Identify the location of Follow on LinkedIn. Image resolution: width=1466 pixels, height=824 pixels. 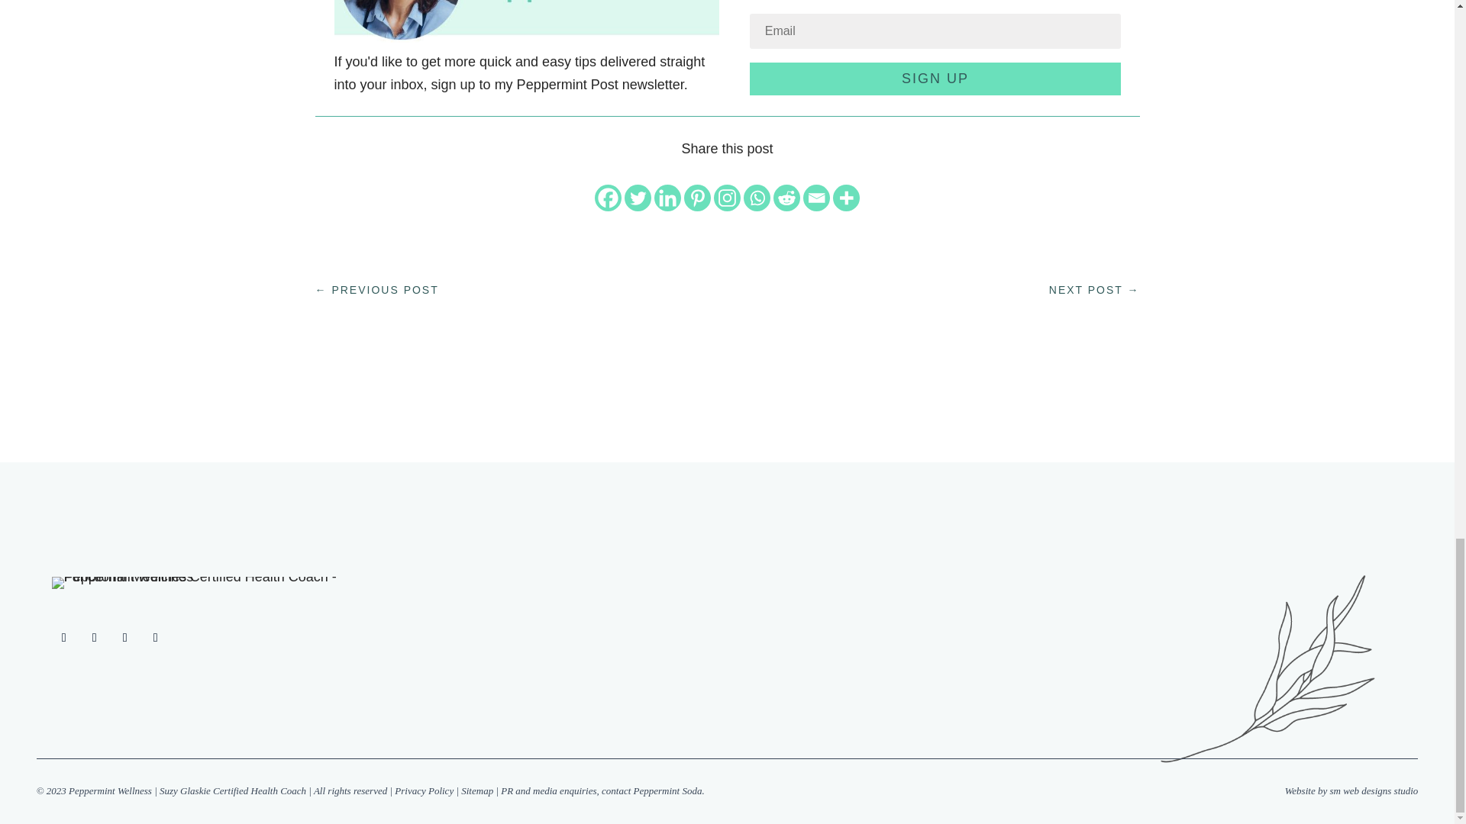
(125, 638).